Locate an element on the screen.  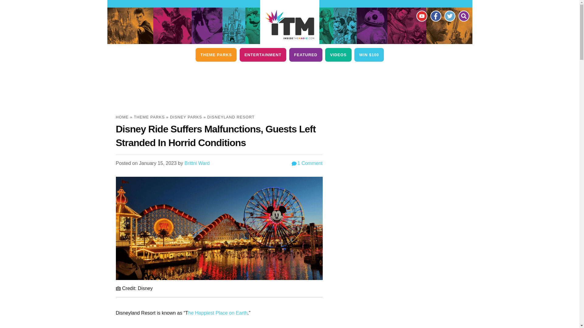
Facebook is located at coordinates (435, 16).